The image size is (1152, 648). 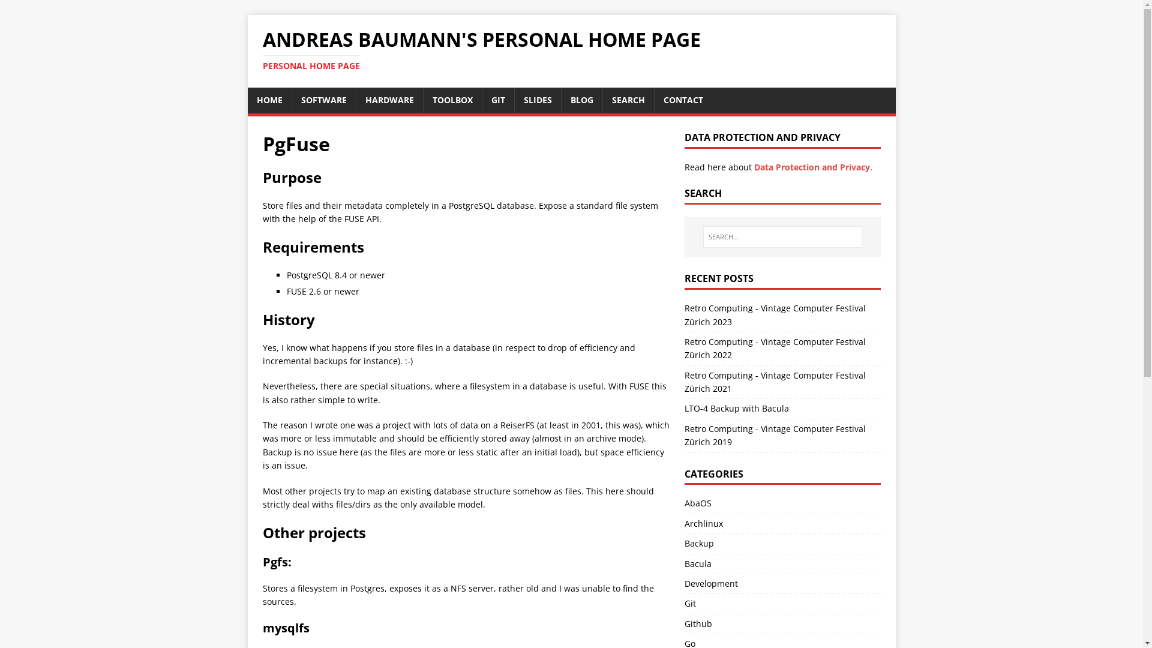 I want to click on Data Protection and Privacy, so click(x=812, y=167).